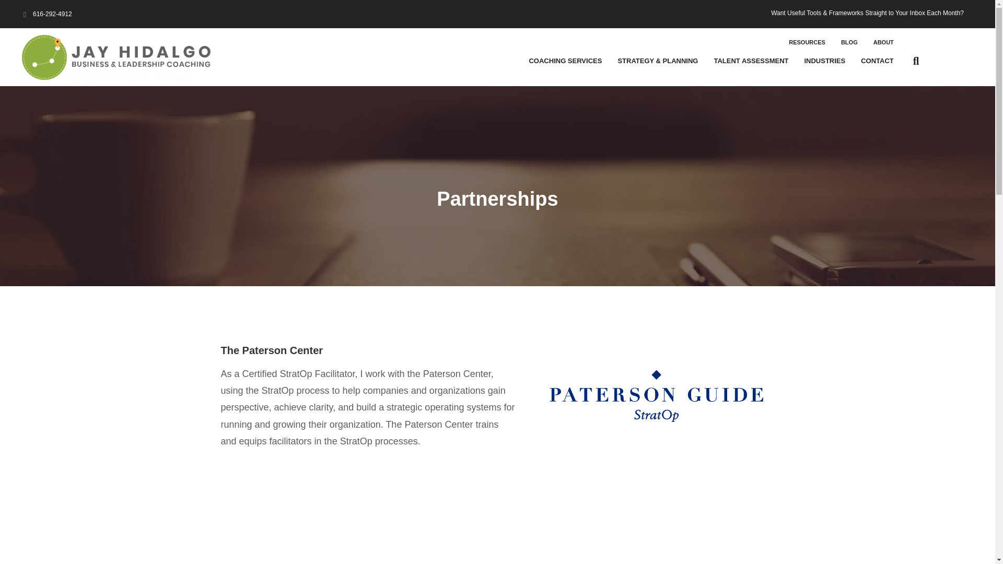 This screenshot has width=1003, height=564. I want to click on ABOUT, so click(883, 42).